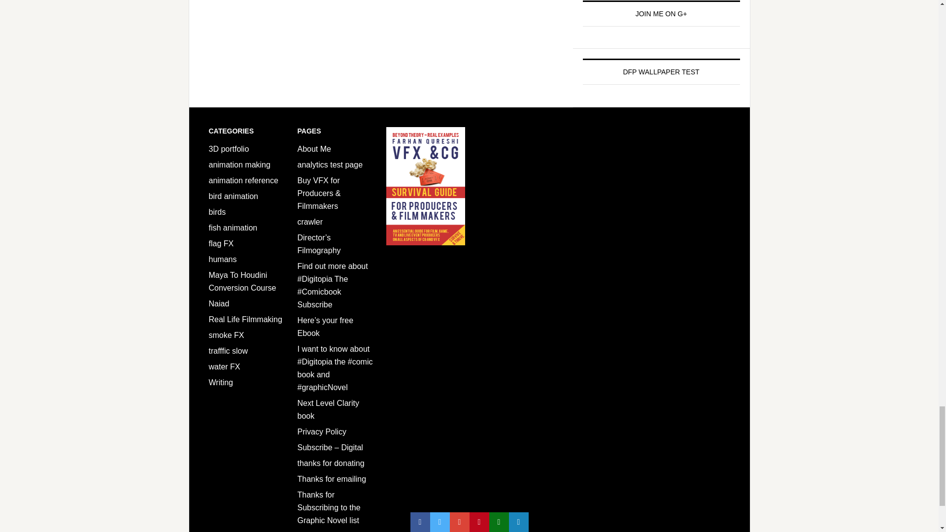 Image resolution: width=946 pixels, height=532 pixels. I want to click on Real practical advice on how to make your own animated films, so click(239, 165).